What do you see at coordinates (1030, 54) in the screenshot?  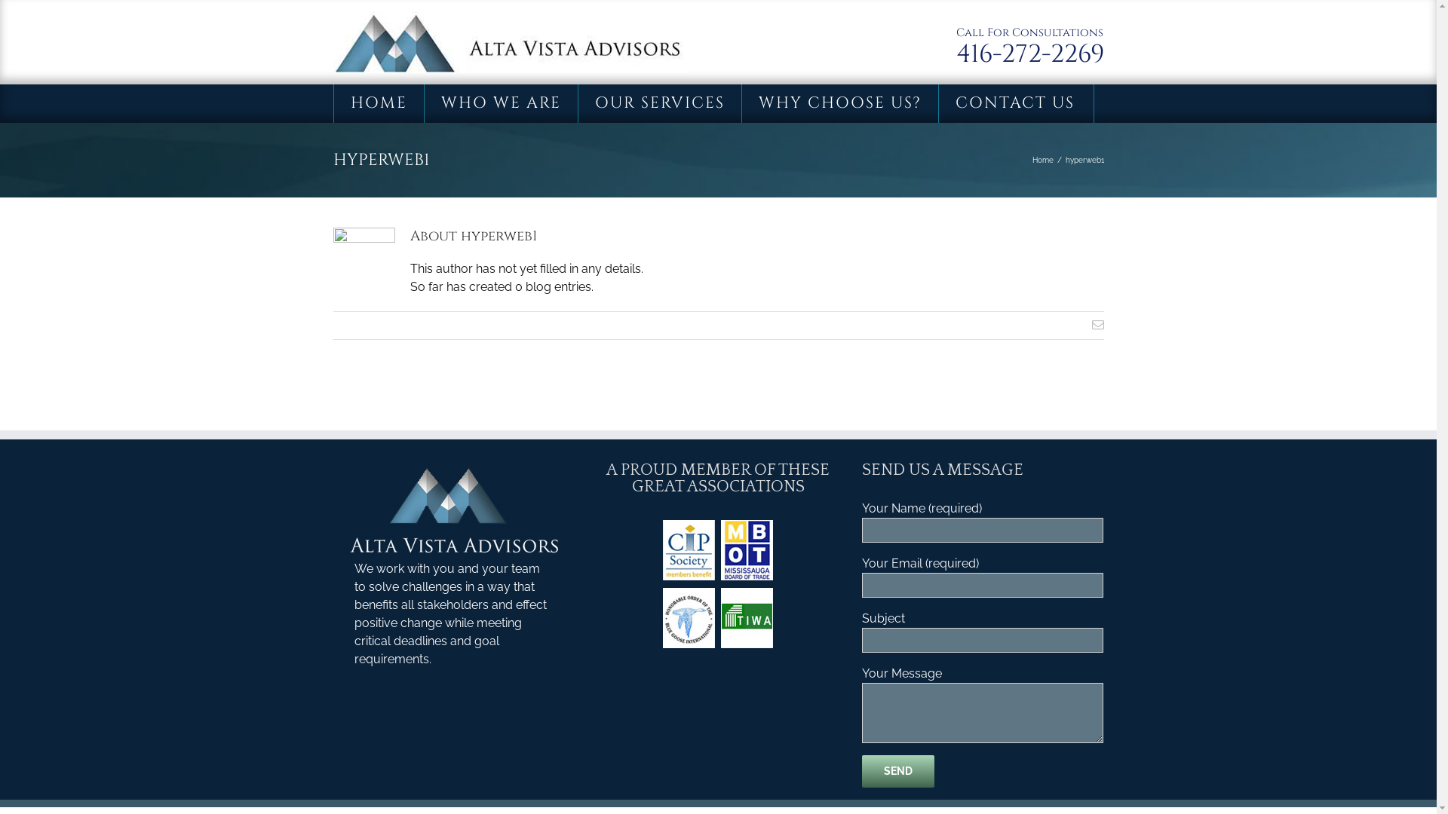 I see `416-272-2269` at bounding box center [1030, 54].